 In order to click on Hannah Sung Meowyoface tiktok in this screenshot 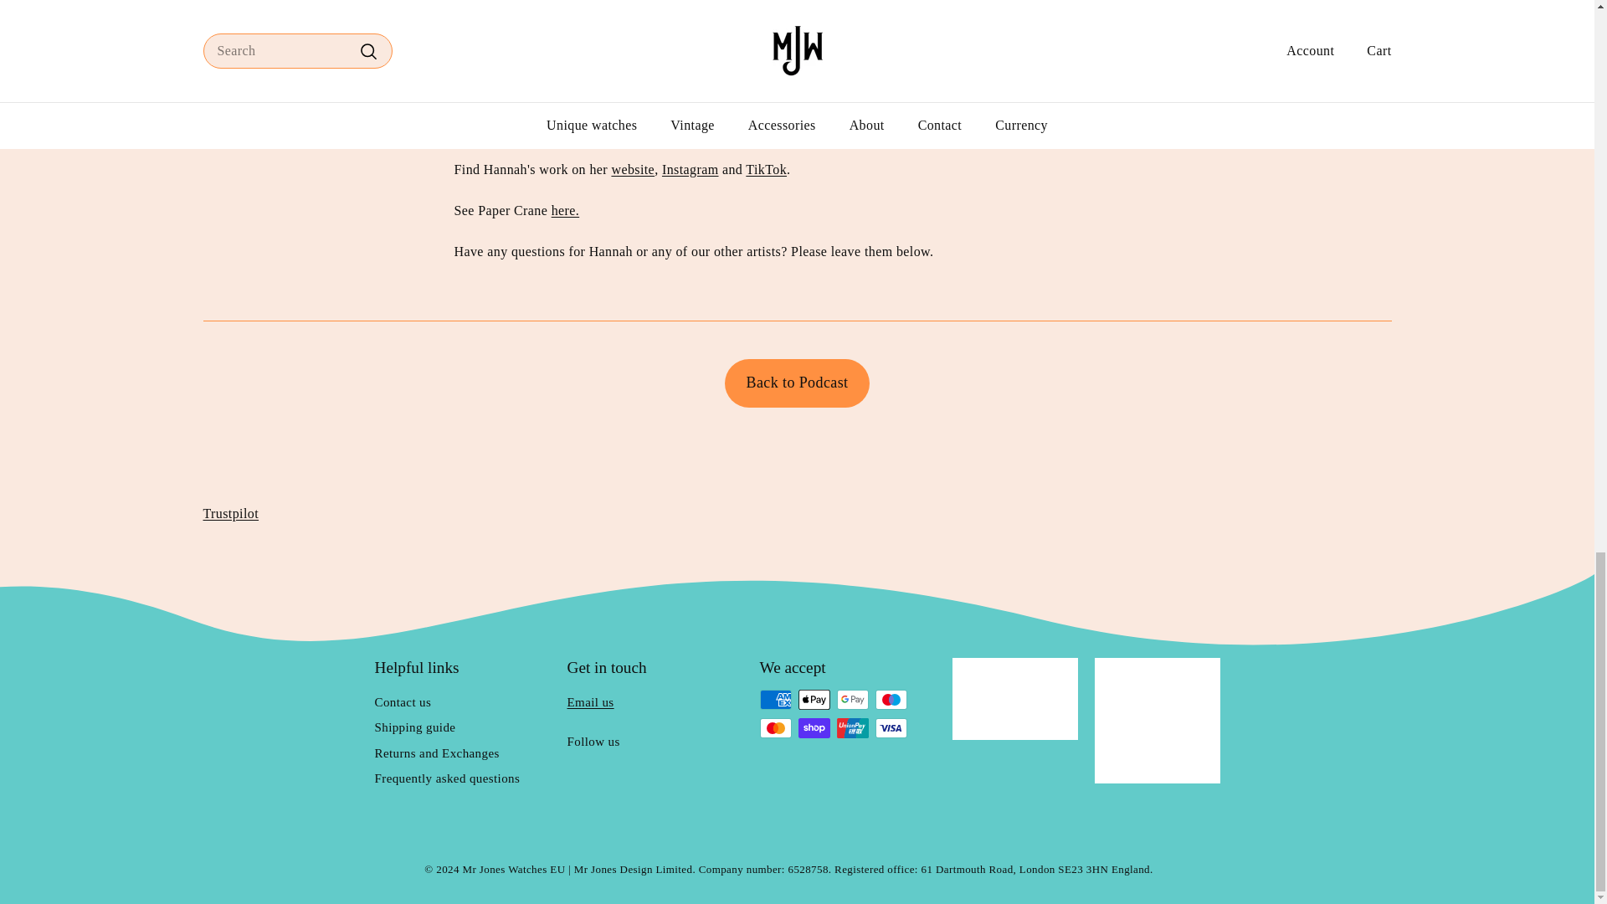, I will do `click(766, 169)`.